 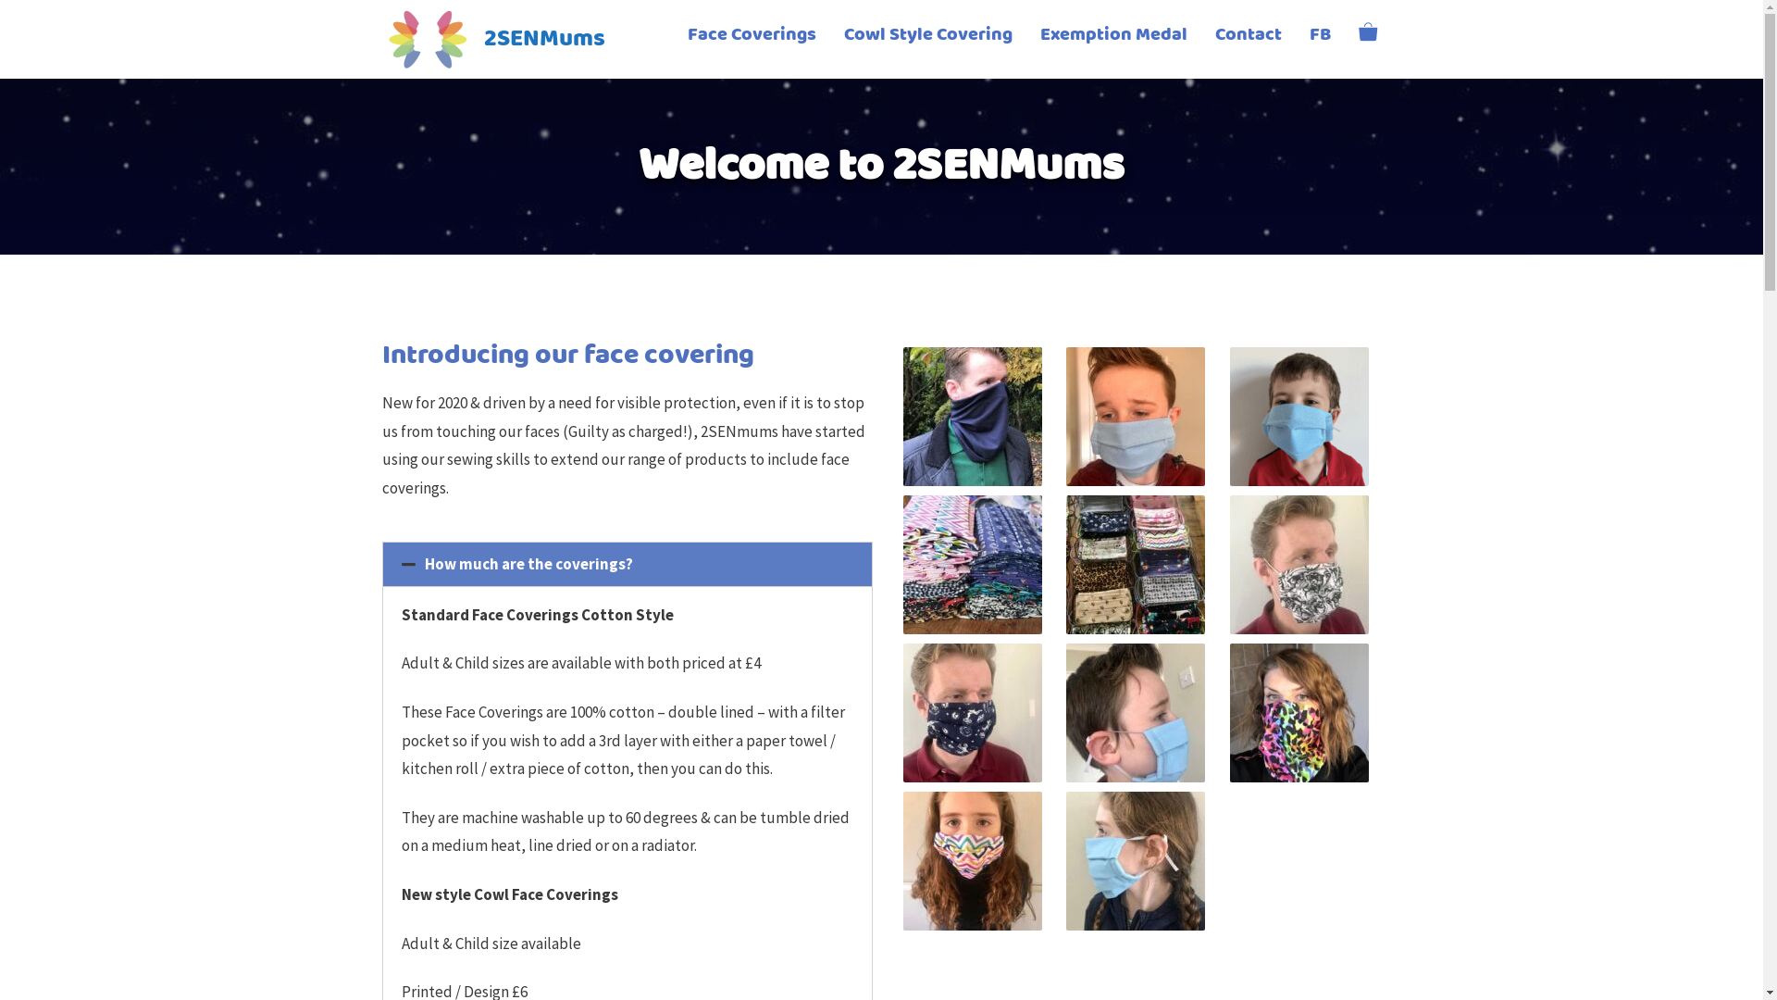 What do you see at coordinates (544, 39) in the screenshot?
I see `2SENMums` at bounding box center [544, 39].